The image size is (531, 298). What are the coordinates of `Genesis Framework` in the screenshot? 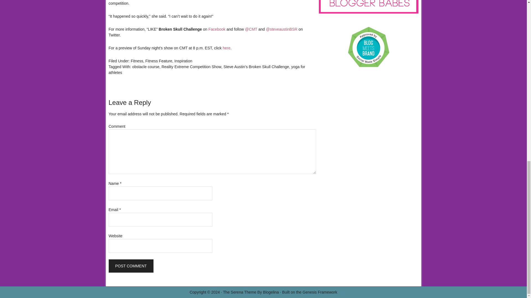 It's located at (320, 292).